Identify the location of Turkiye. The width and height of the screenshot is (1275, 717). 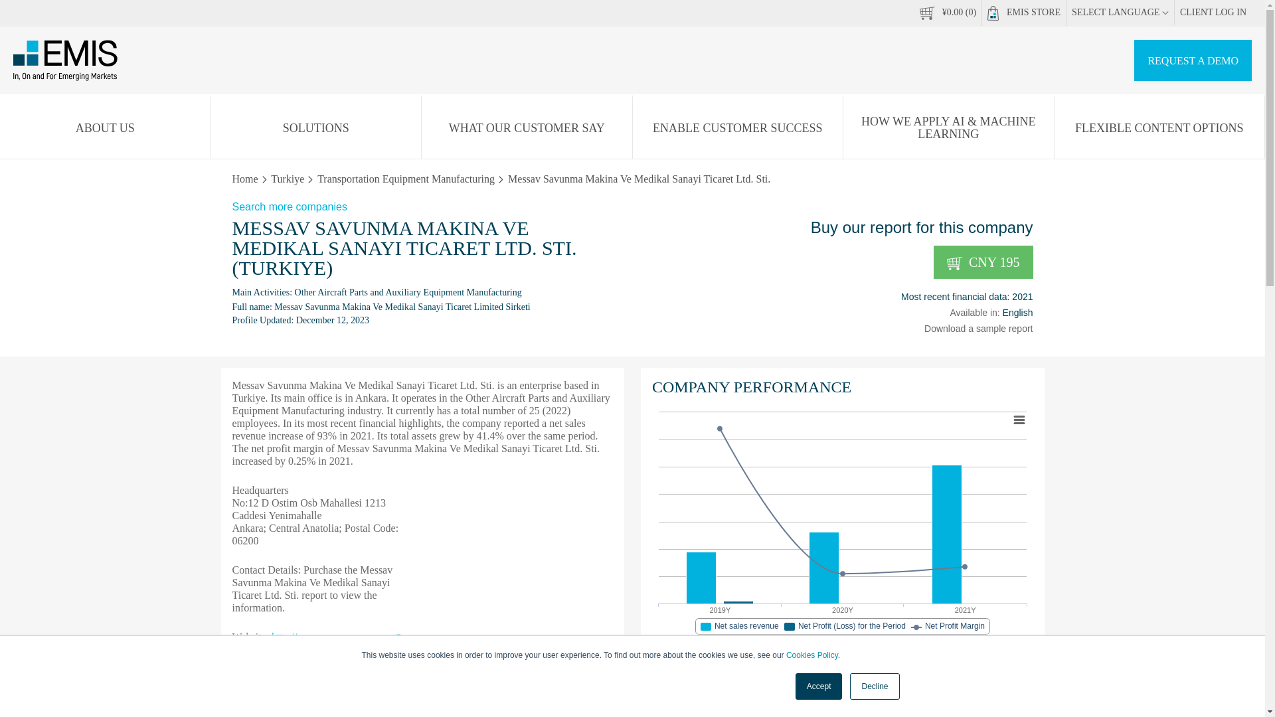
(287, 179).